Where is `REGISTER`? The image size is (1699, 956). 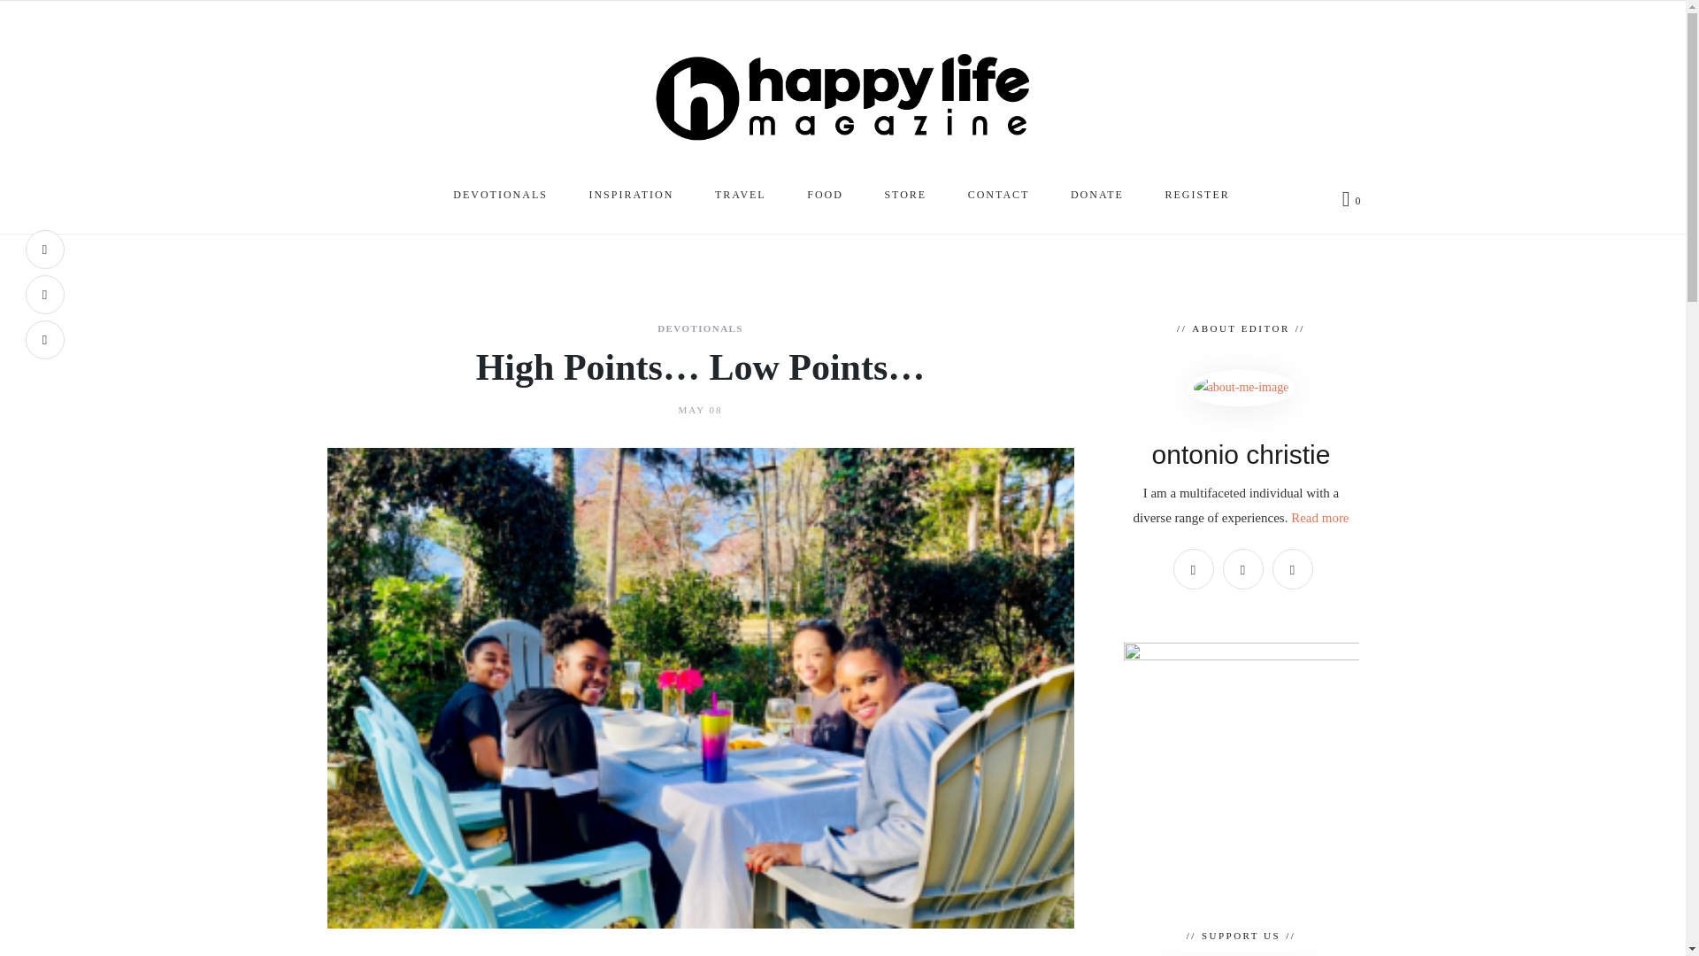 REGISTER is located at coordinates (1198, 198).